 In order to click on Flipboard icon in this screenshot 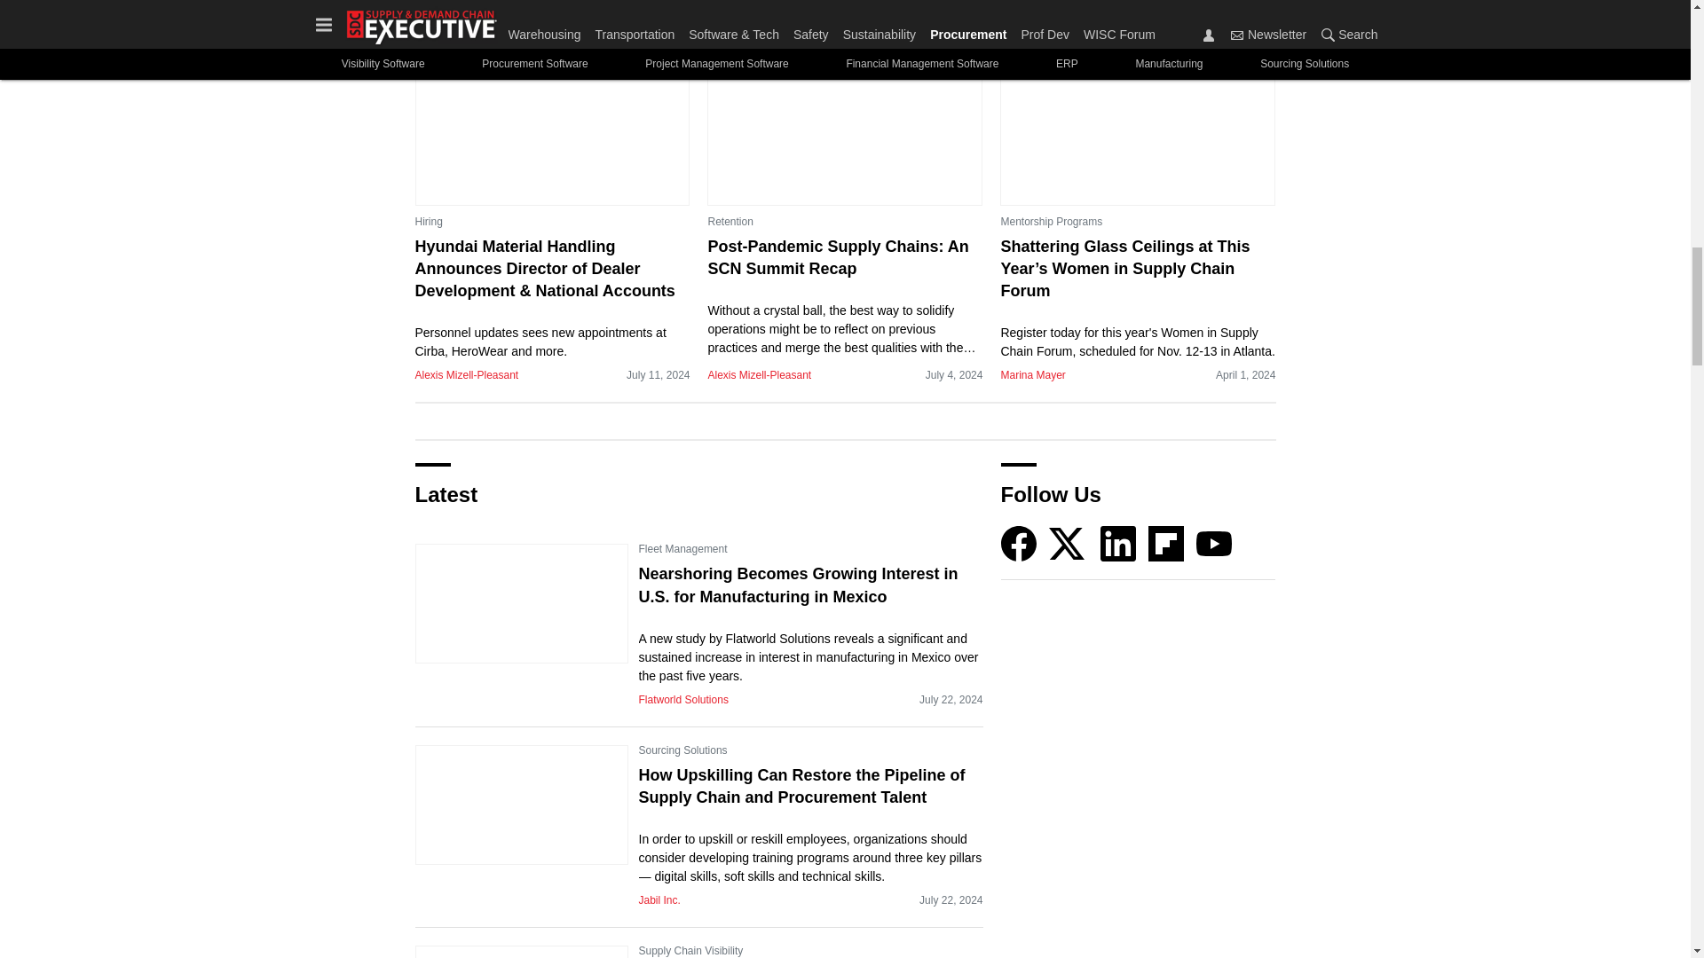, I will do `click(1166, 543)`.